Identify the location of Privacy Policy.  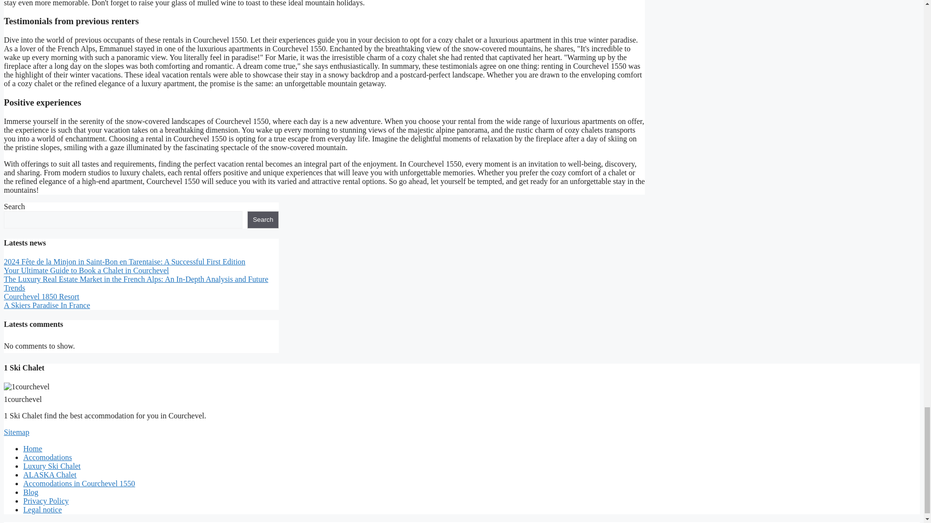
(46, 501).